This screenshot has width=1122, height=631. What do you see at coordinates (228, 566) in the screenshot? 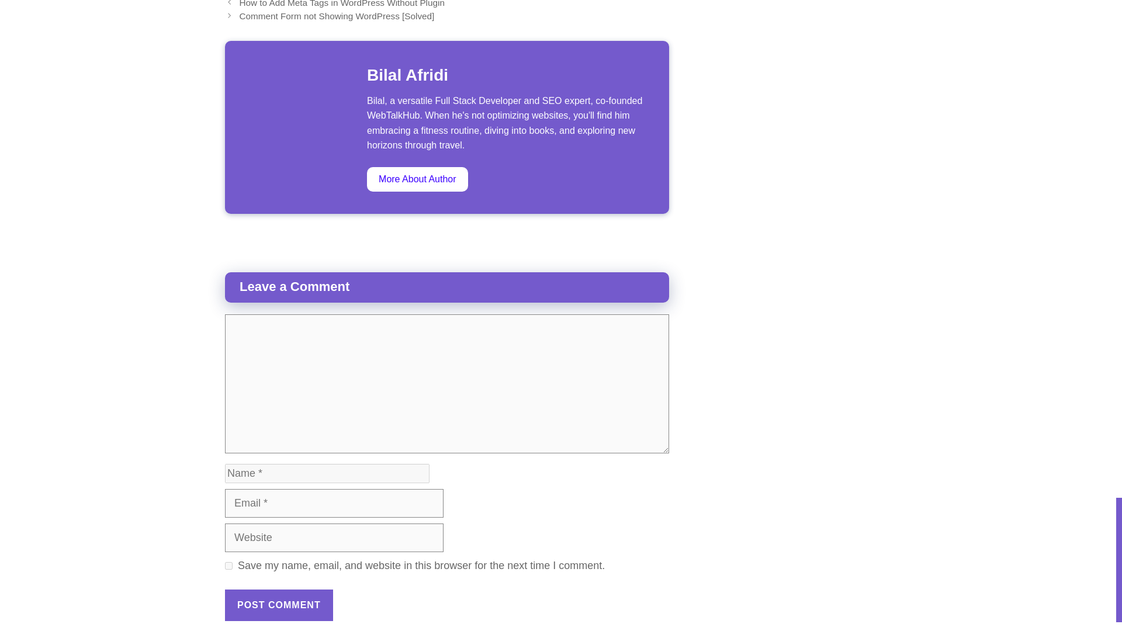
I see `yes` at bounding box center [228, 566].